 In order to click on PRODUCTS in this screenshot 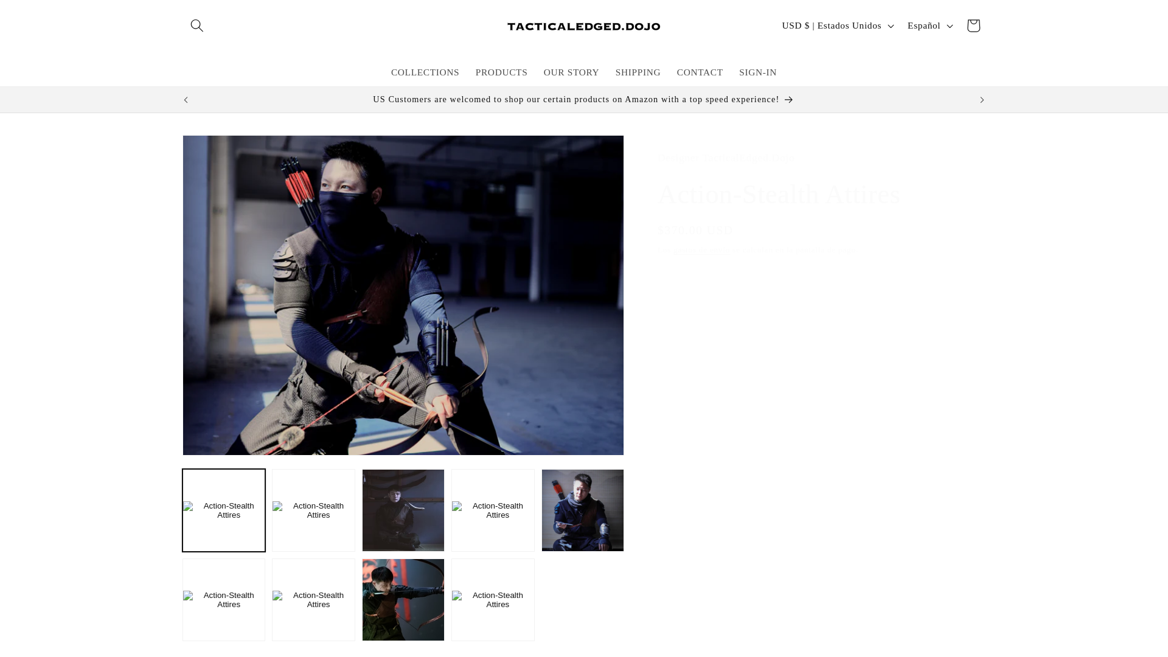, I will do `click(502, 72)`.